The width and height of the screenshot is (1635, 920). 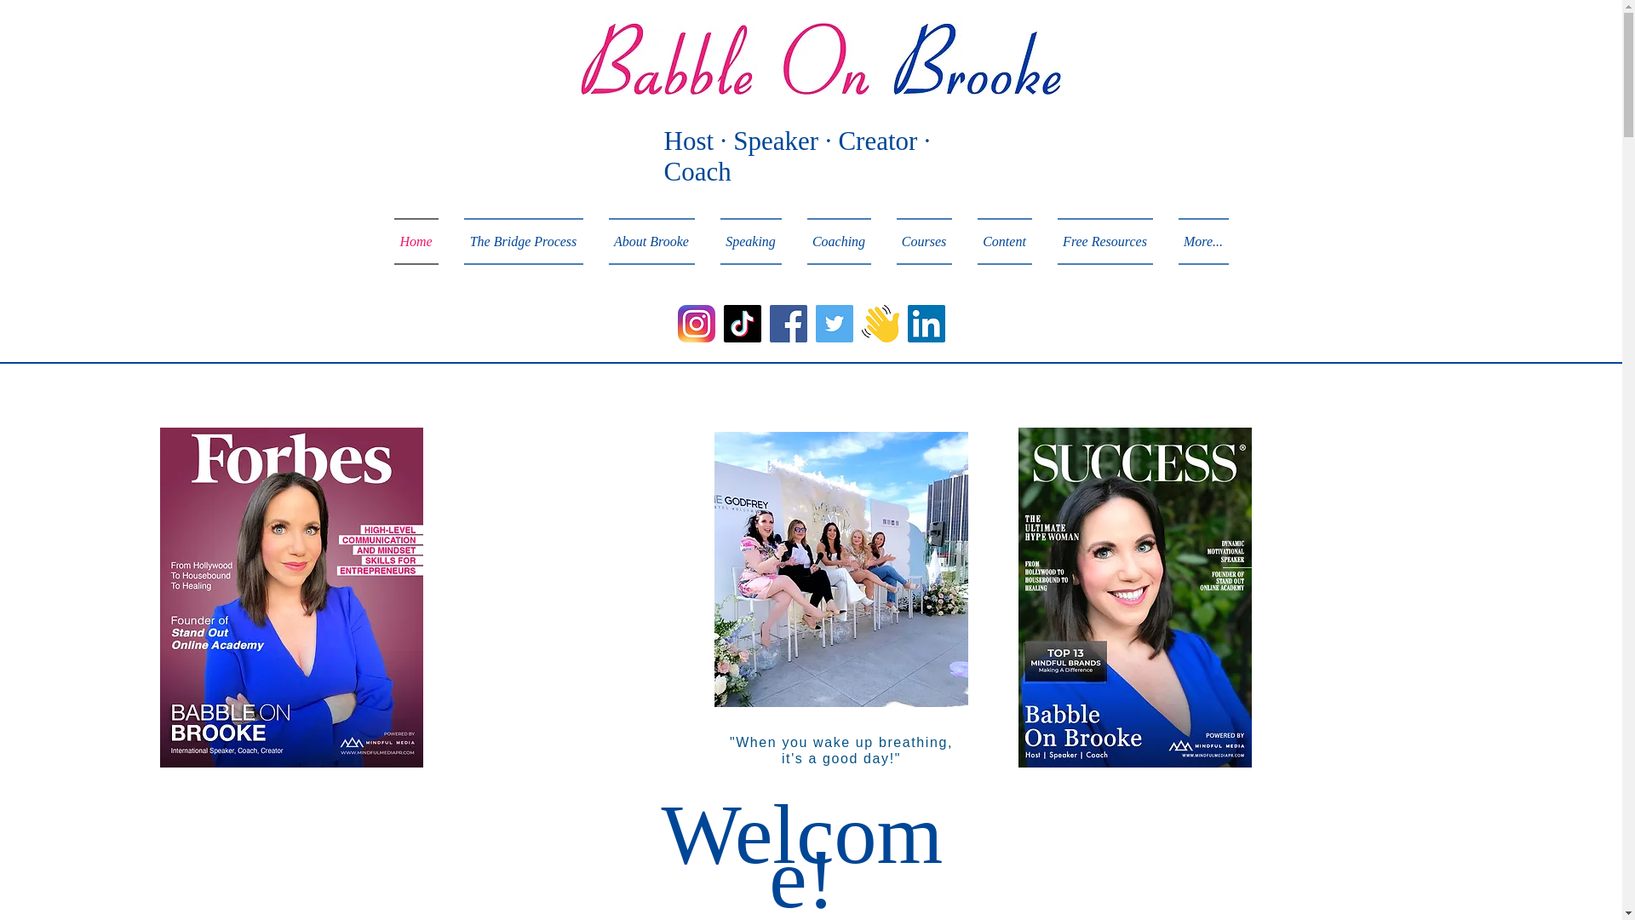 I want to click on The Bridge Process, so click(x=523, y=241).